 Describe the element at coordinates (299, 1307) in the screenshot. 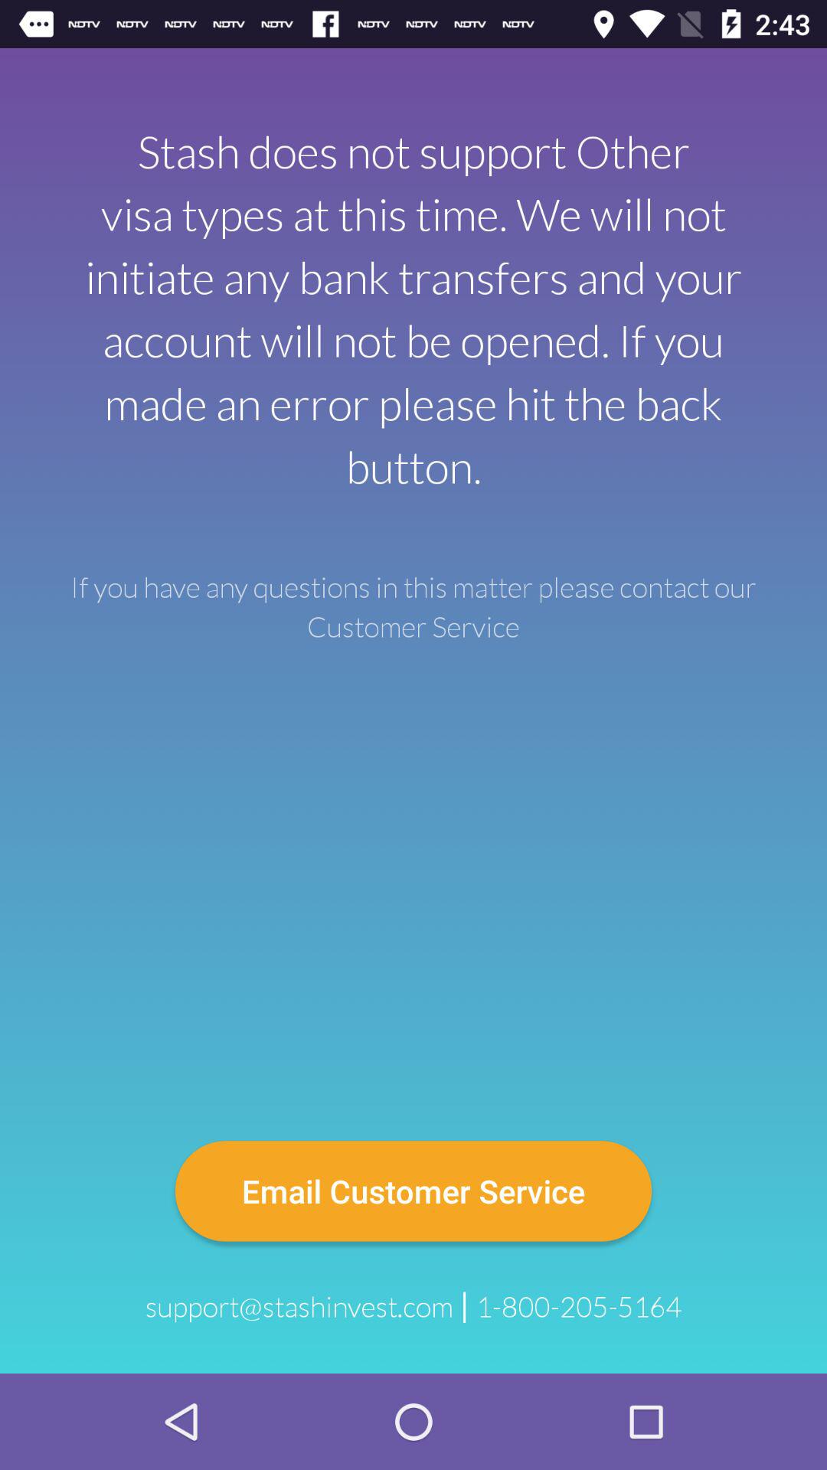

I see `scroll to support@stashinvest.com icon` at that location.